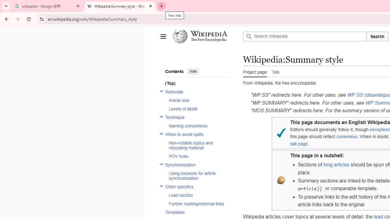 The image size is (390, 219). What do you see at coordinates (161, 186) in the screenshot?
I see `Toggle Other specifics subsection` at bounding box center [161, 186].